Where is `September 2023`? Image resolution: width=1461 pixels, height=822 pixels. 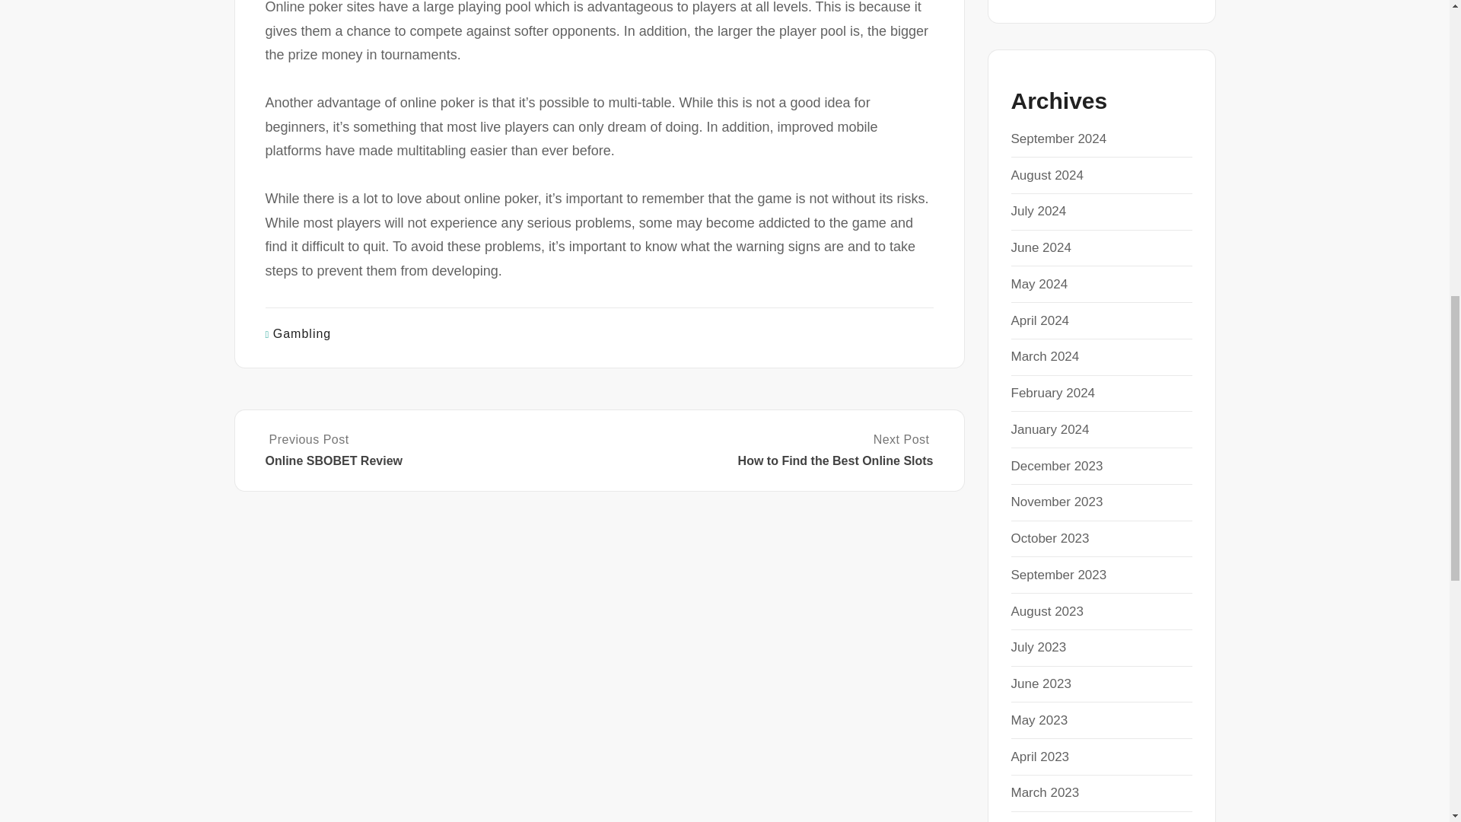 September 2023 is located at coordinates (1058, 575).